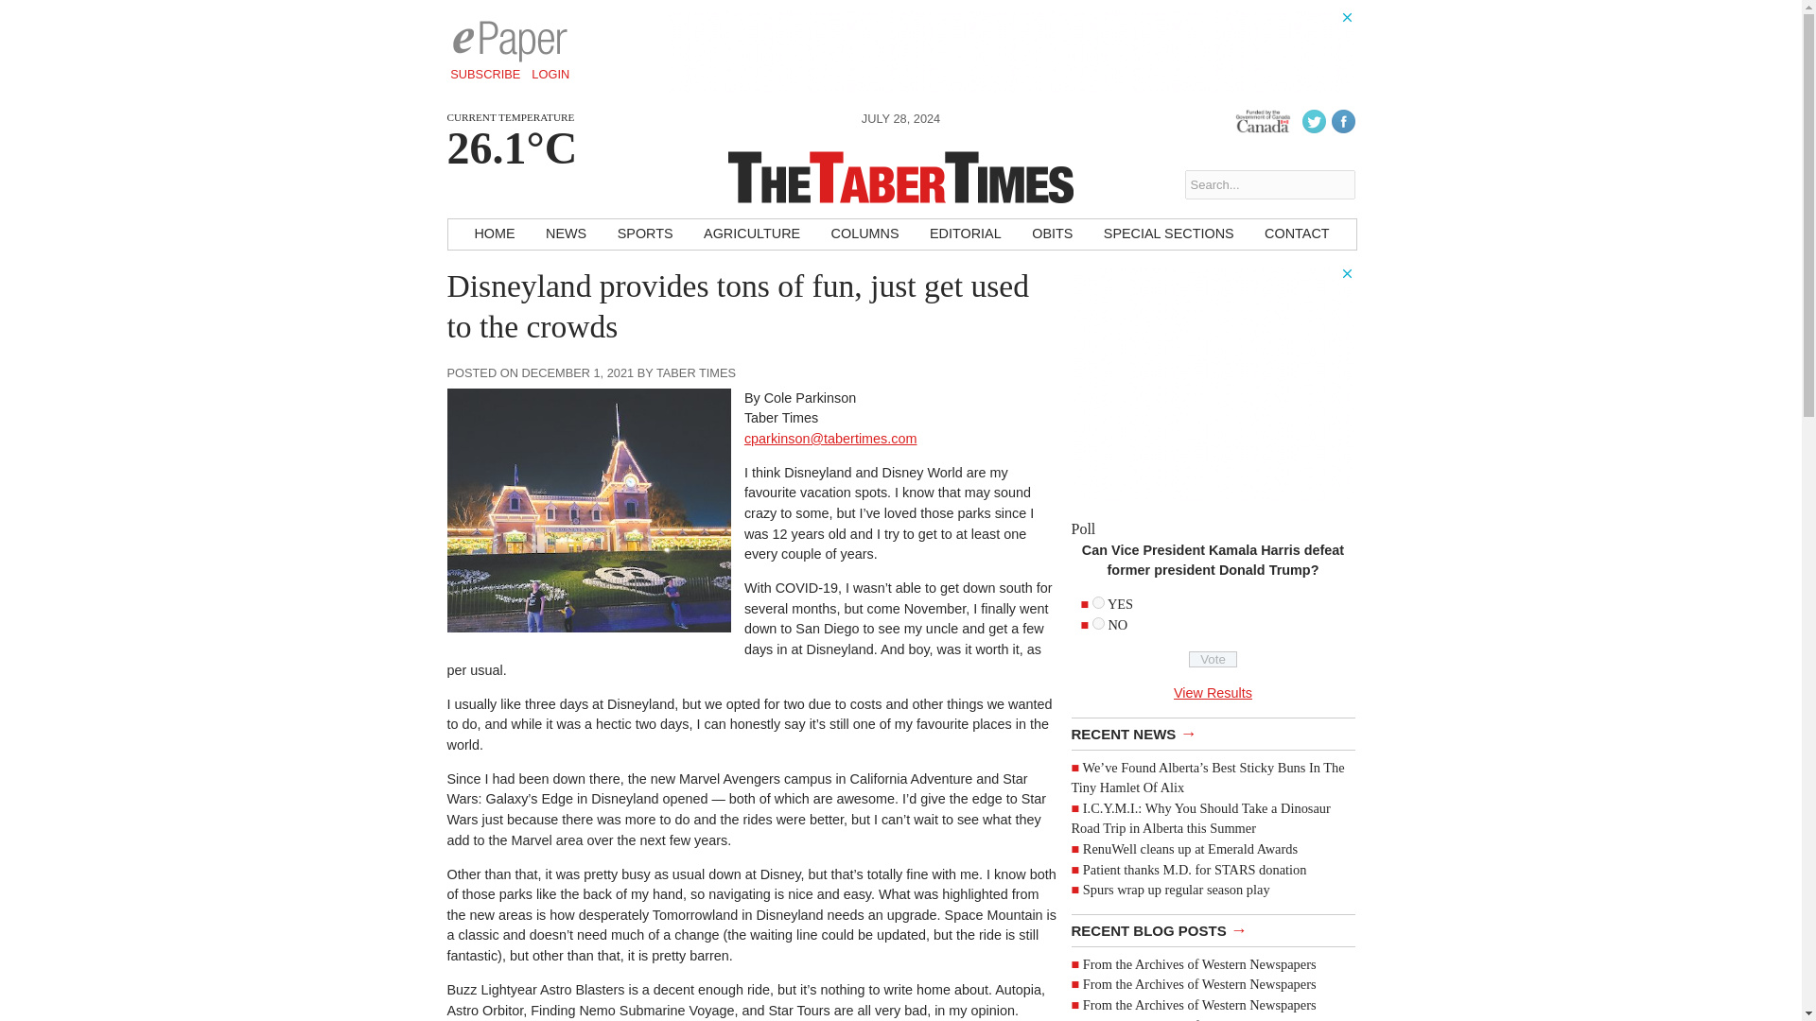 Image resolution: width=1816 pixels, height=1021 pixels. Describe the element at coordinates (1213, 692) in the screenshot. I see `View Results` at that location.